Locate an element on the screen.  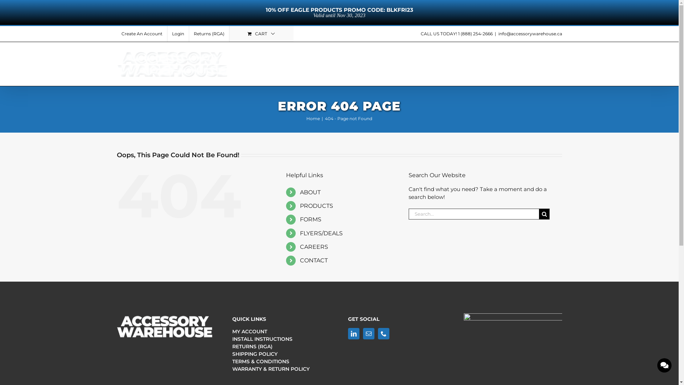
ABOUT is located at coordinates (279, 63).